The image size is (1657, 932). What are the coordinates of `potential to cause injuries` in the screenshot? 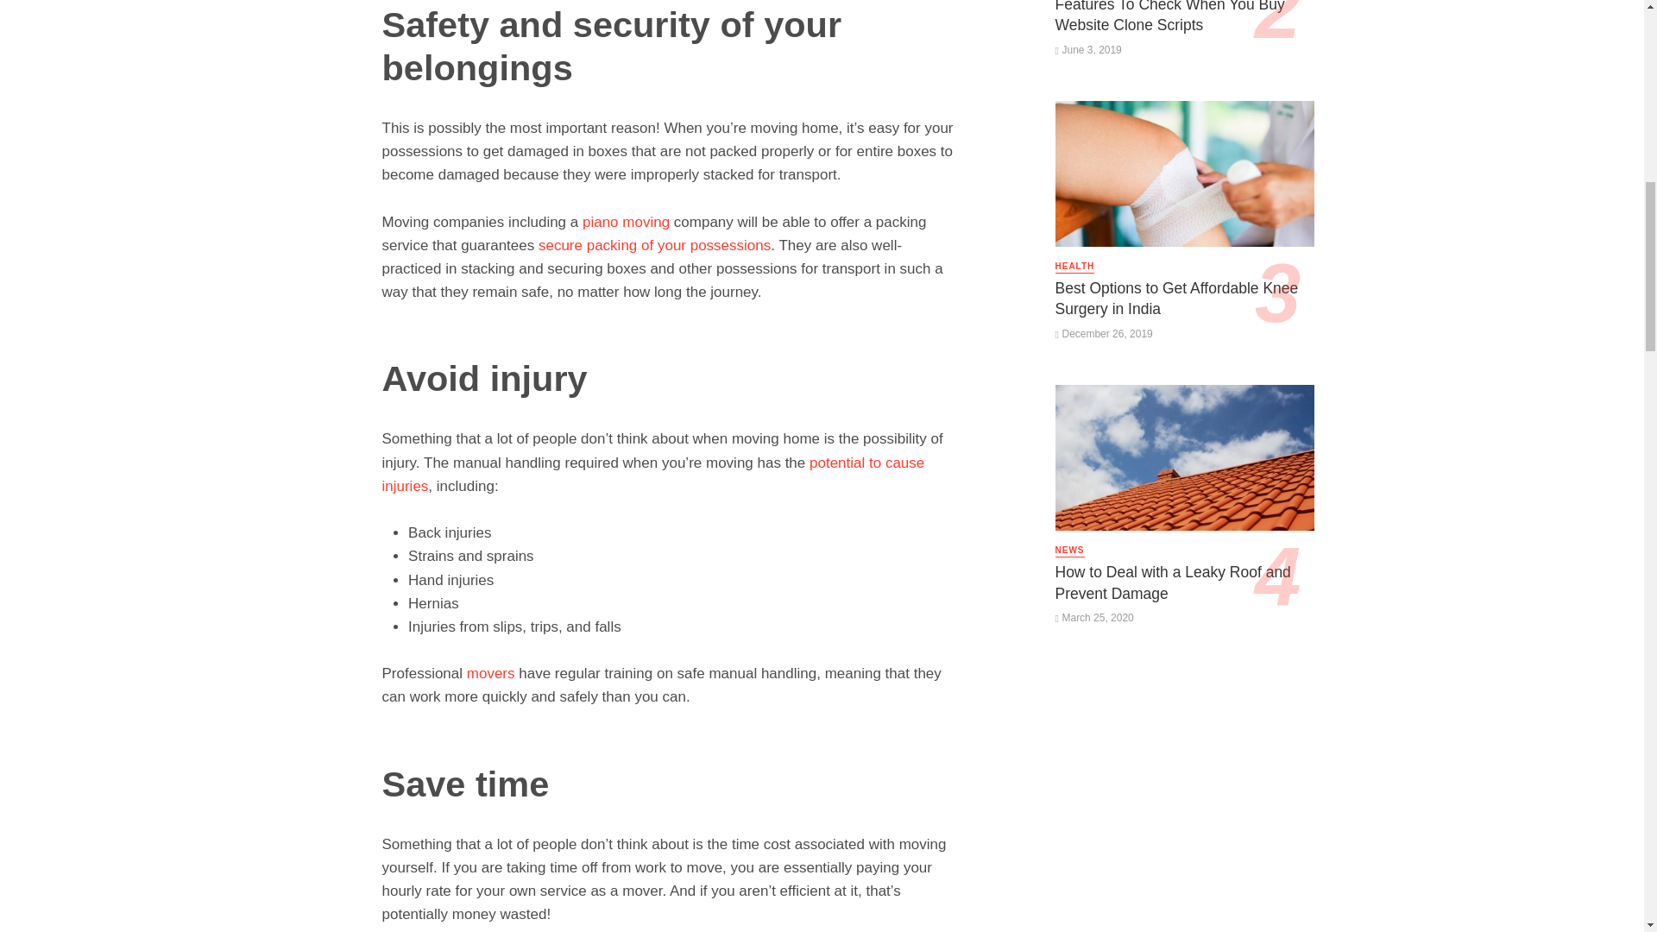 It's located at (652, 475).